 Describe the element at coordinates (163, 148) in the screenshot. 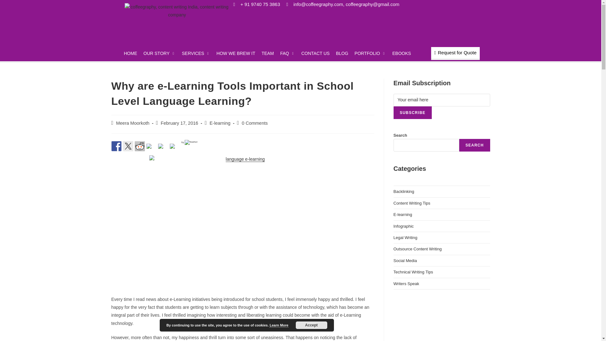

I see `Share on Linkedin` at that location.